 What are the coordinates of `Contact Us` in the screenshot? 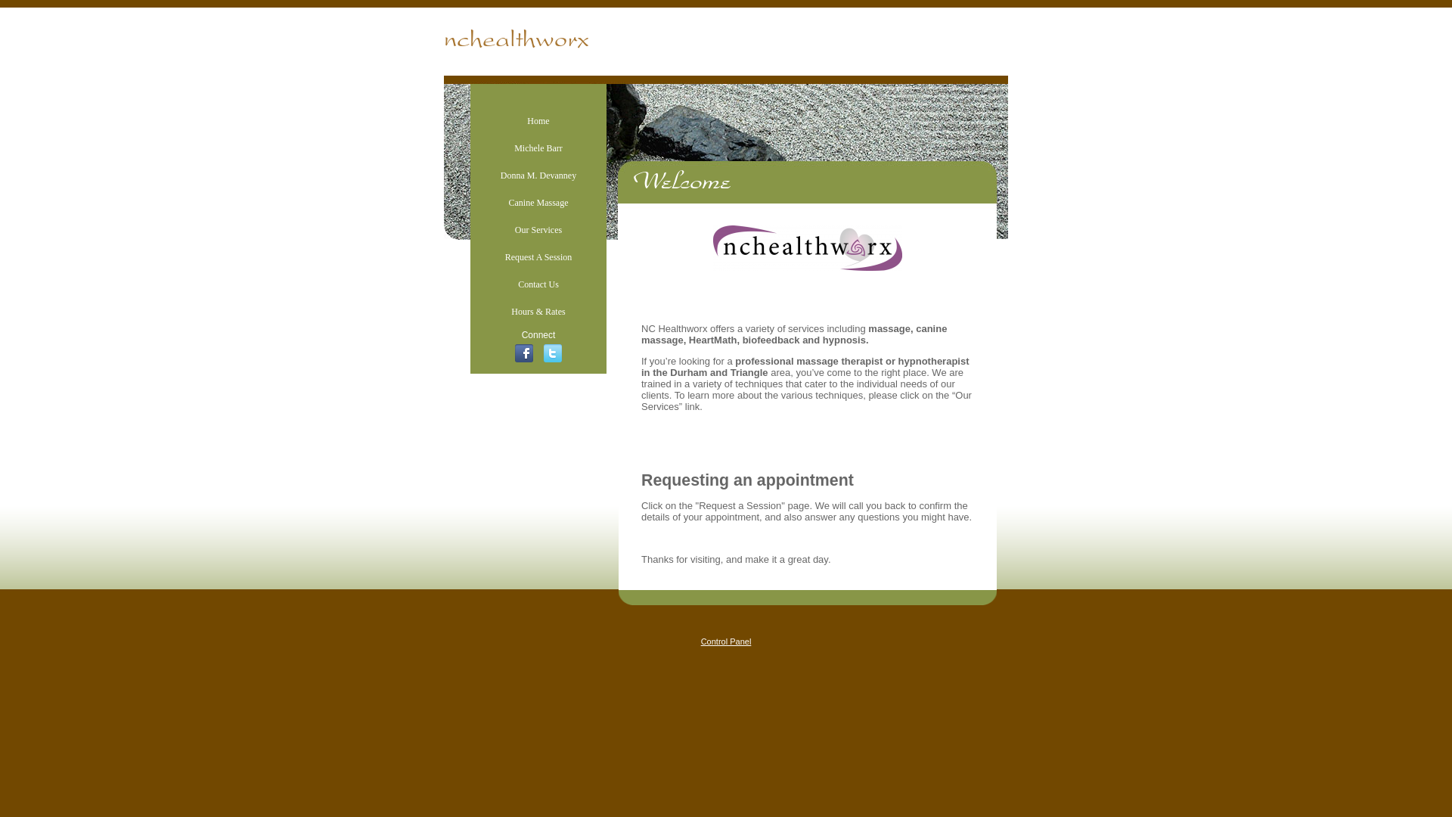 It's located at (538, 284).